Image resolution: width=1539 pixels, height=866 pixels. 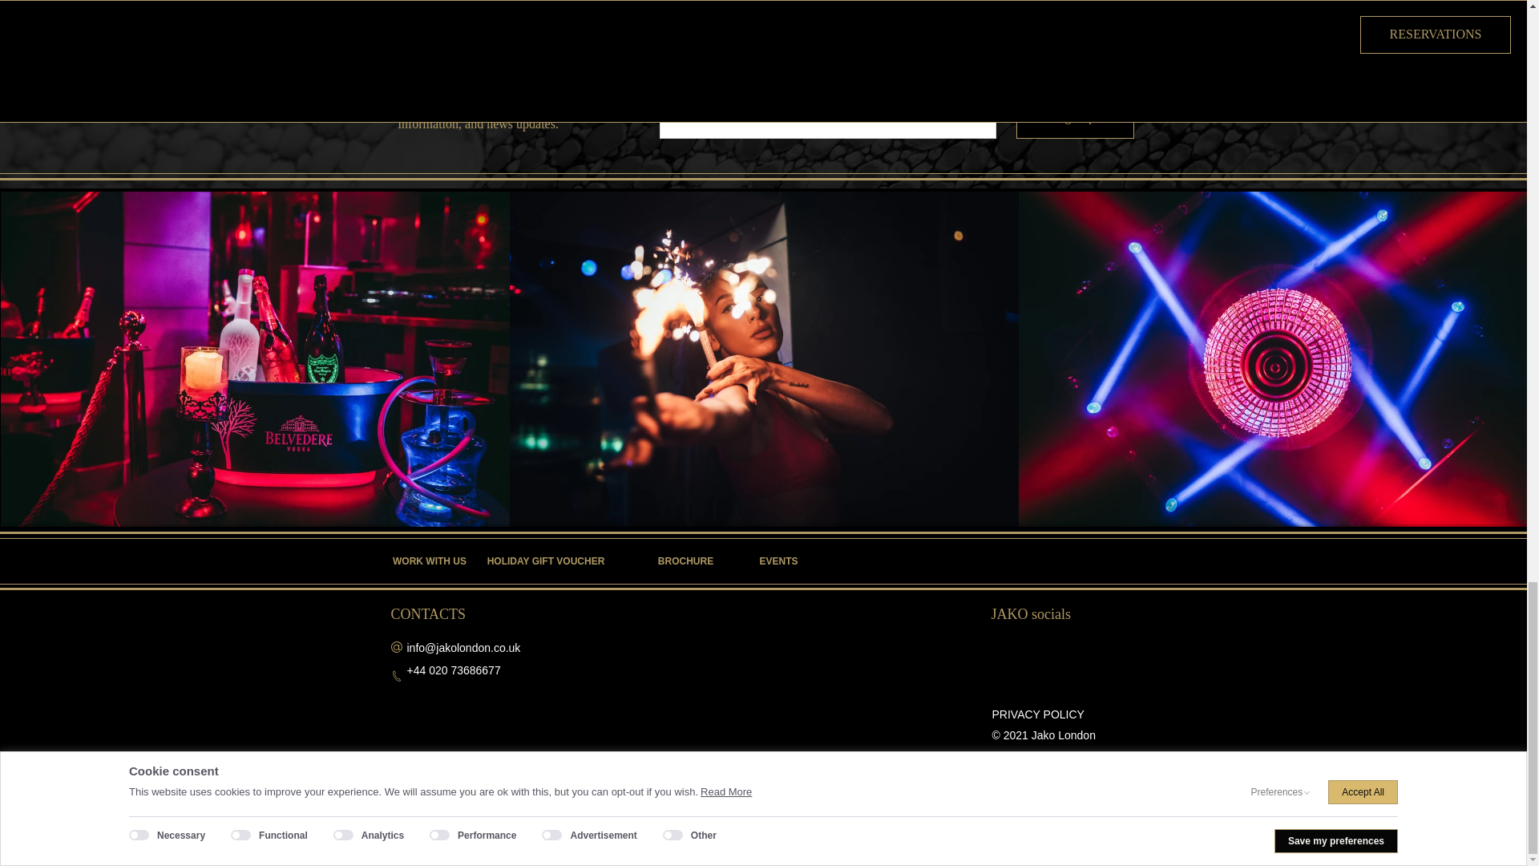 What do you see at coordinates (430, 561) in the screenshot?
I see `WORK WITH US` at bounding box center [430, 561].